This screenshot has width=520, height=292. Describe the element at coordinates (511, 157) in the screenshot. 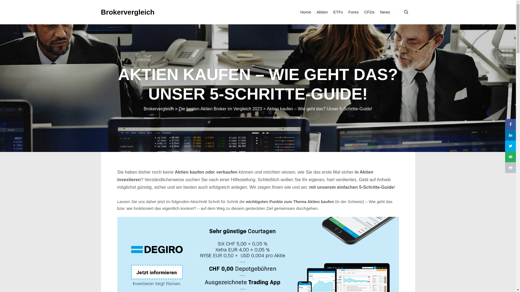

I see `Send over email` at that location.